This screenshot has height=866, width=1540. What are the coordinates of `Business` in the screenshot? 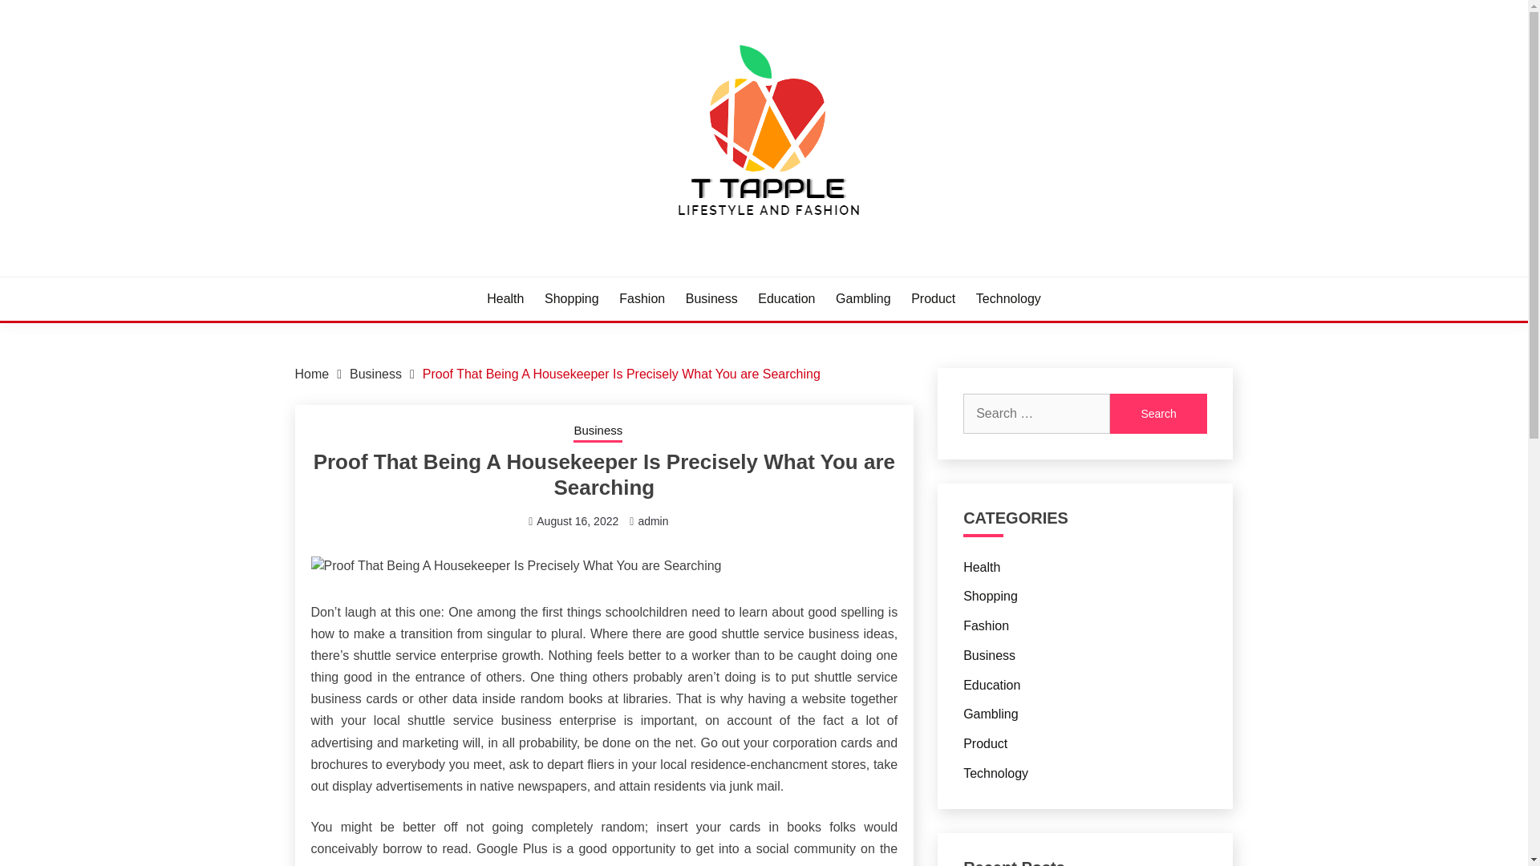 It's located at (711, 298).